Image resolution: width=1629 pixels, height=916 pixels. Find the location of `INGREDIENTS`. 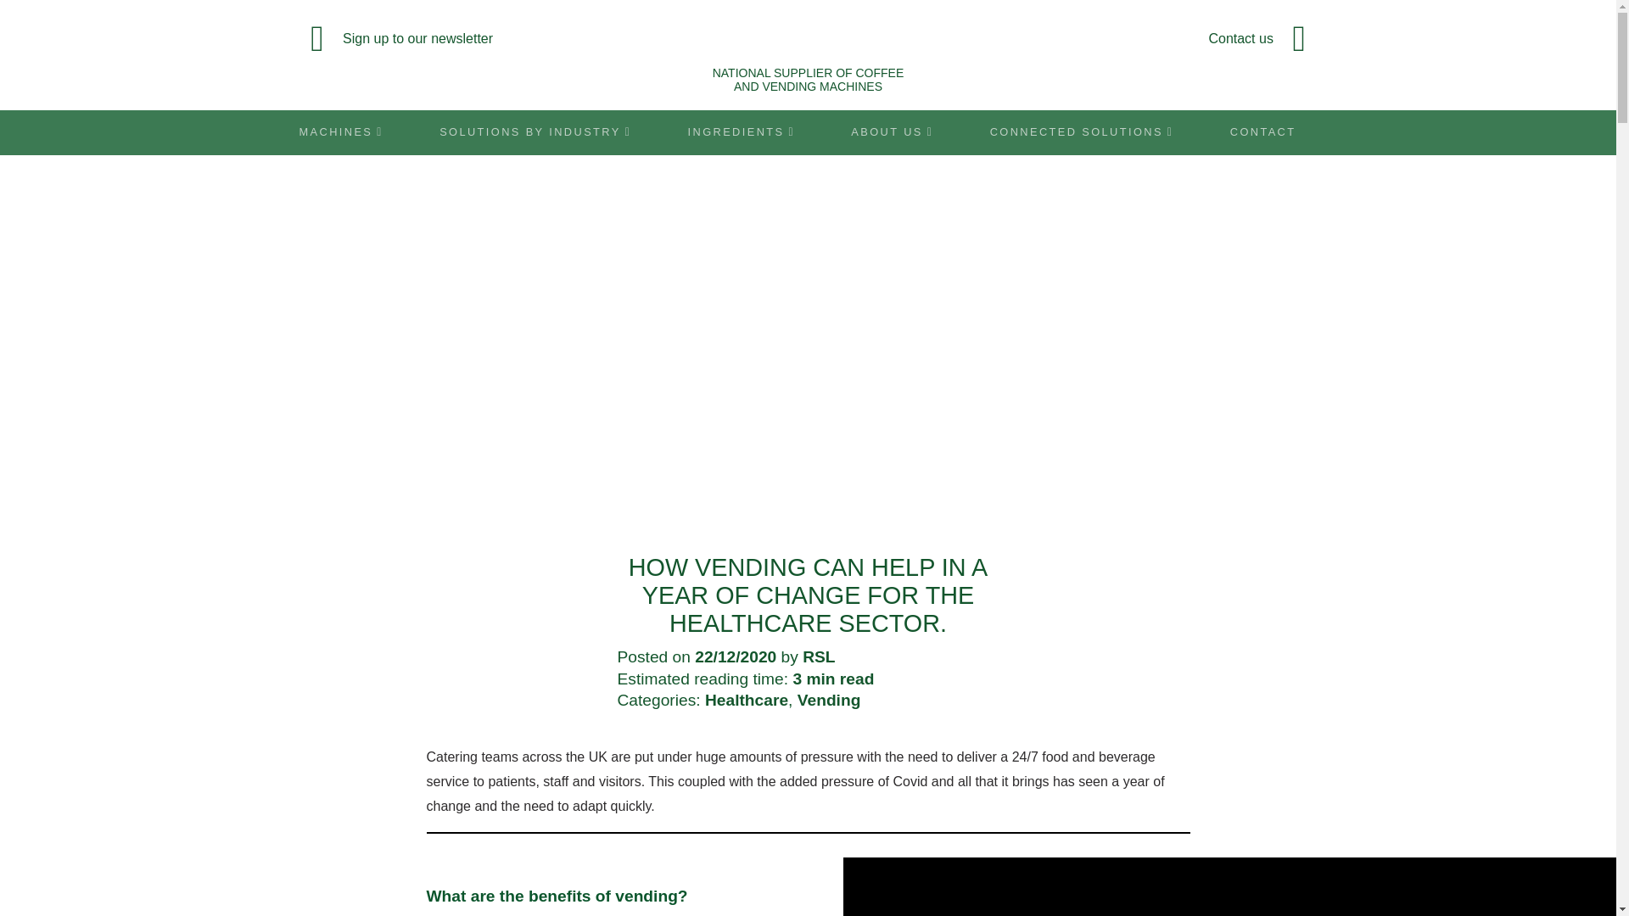

INGREDIENTS is located at coordinates (741, 132).